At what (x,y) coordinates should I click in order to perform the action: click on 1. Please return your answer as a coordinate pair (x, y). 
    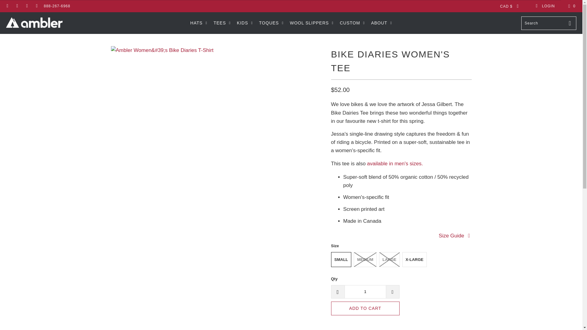
    Looking at the image, I should click on (365, 292).